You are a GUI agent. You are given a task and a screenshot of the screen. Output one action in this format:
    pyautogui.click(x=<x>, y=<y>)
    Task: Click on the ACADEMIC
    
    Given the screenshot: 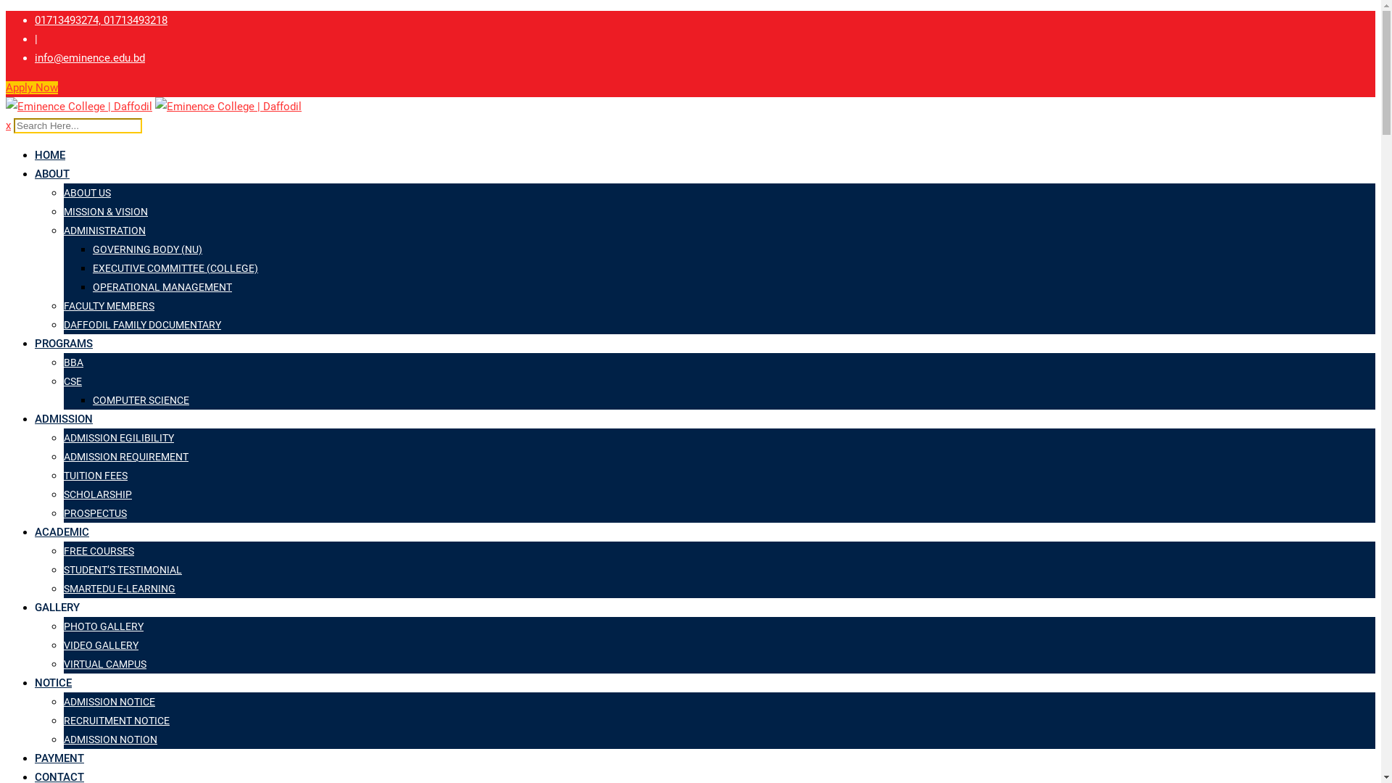 What is the action you would take?
    pyautogui.click(x=62, y=532)
    